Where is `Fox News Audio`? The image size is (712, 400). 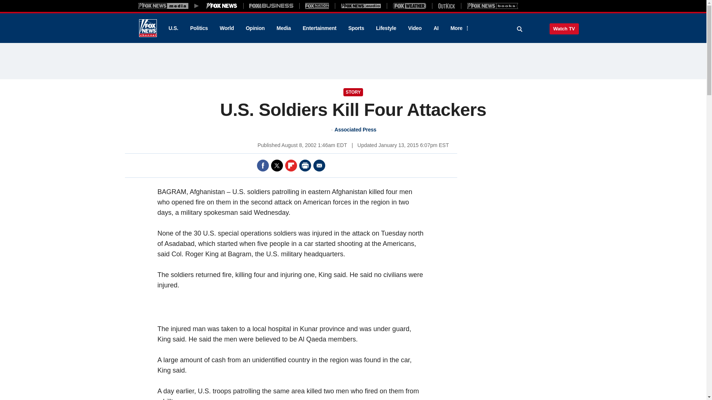
Fox News Audio is located at coordinates (361, 6).